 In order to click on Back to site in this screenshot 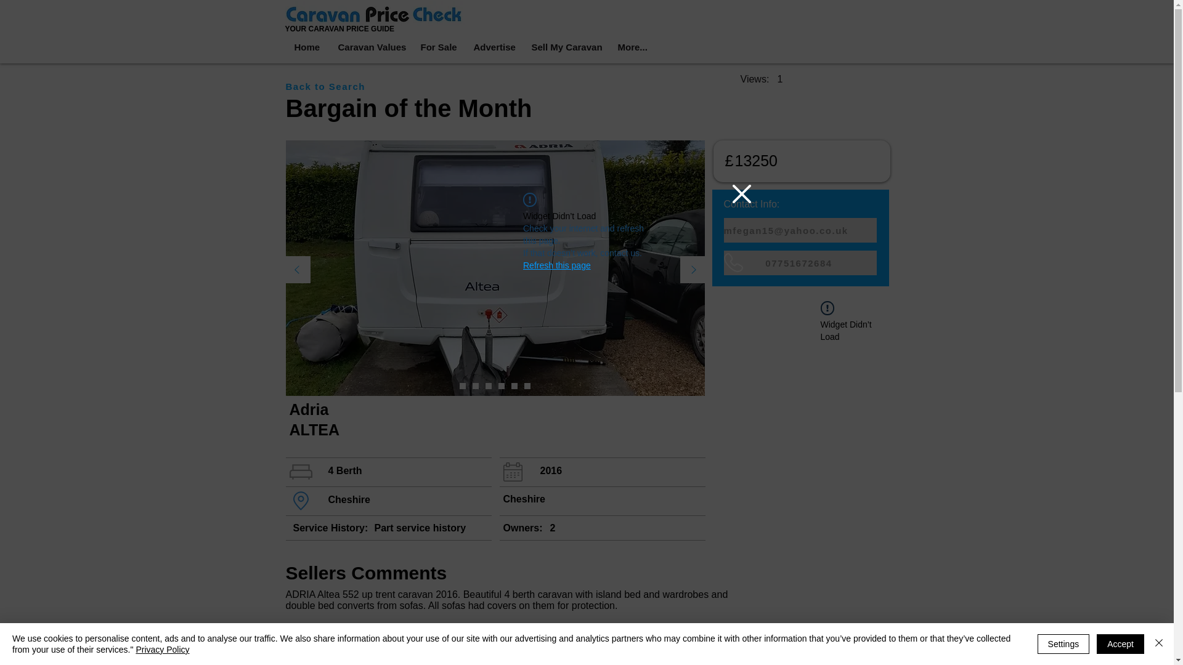, I will do `click(742, 194)`.